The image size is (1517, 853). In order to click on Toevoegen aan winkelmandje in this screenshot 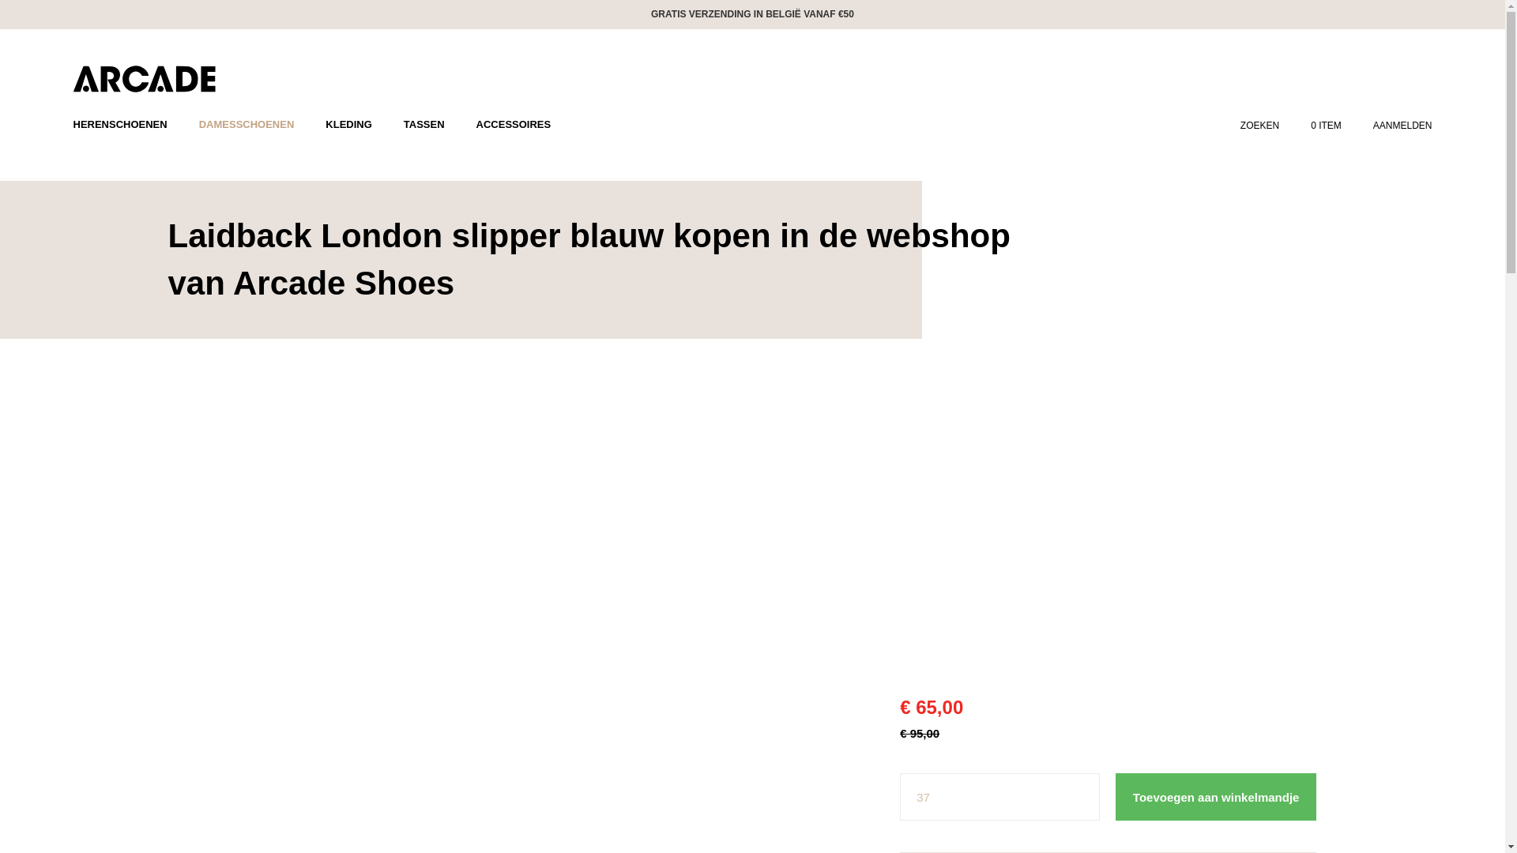, I will do `click(1215, 796)`.